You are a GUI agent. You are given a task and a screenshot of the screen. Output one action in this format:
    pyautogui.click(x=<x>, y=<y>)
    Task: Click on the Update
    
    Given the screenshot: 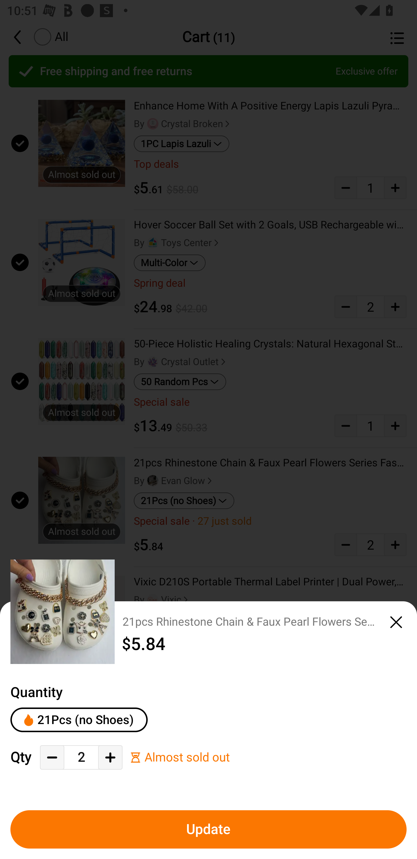 What is the action you would take?
    pyautogui.click(x=209, y=829)
    